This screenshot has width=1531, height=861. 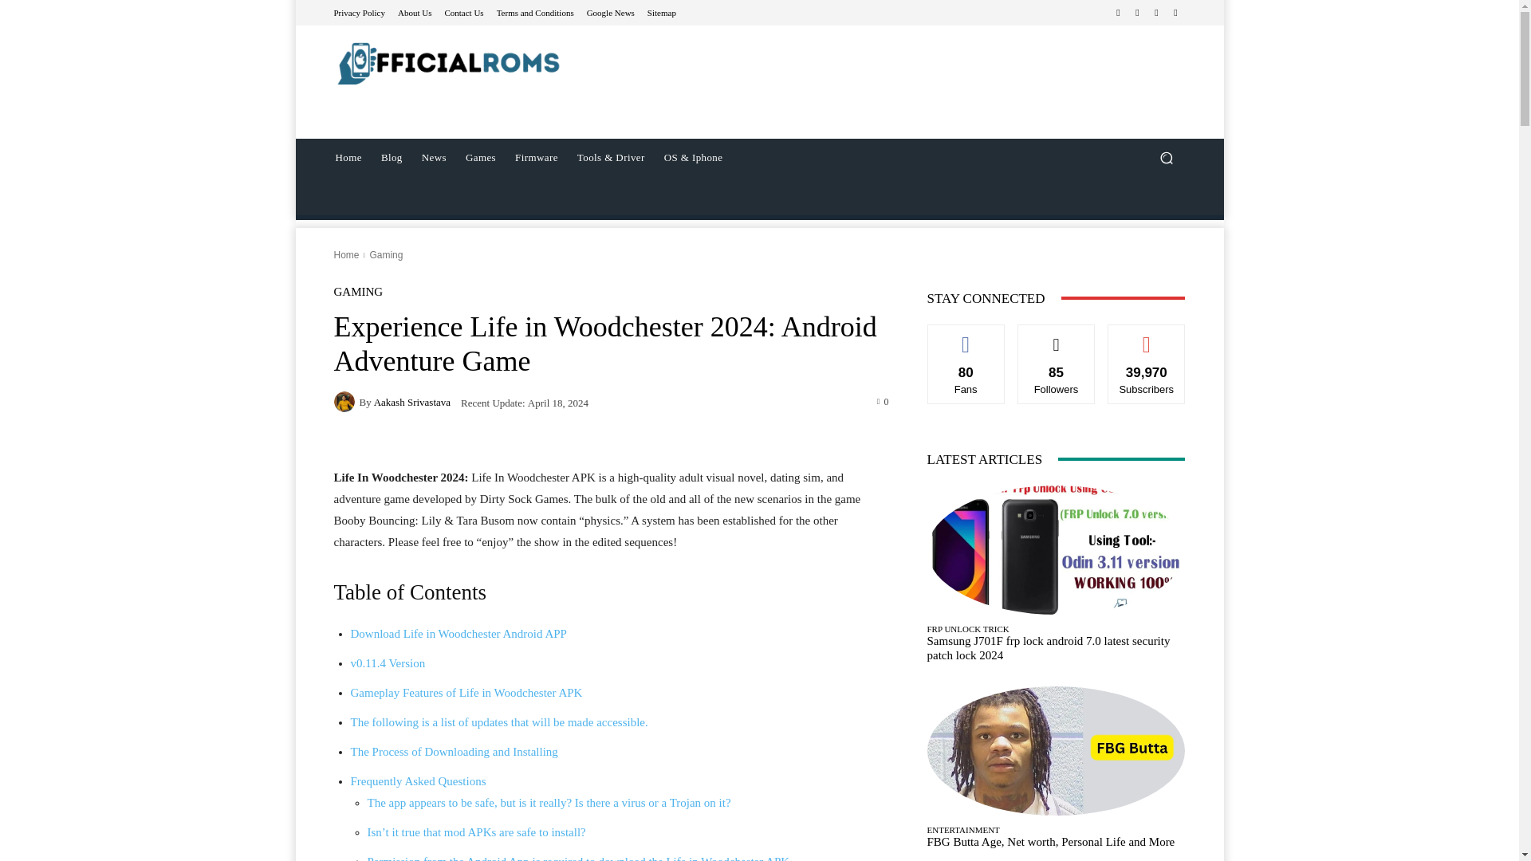 What do you see at coordinates (458, 634) in the screenshot?
I see `Download Life in Woodchester Android APP` at bounding box center [458, 634].